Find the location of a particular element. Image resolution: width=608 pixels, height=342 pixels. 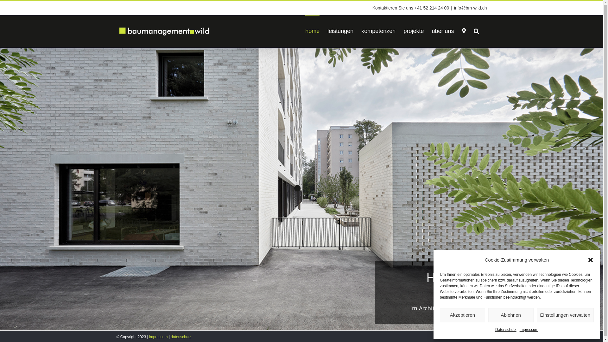

Ablehnen is located at coordinates (511, 315).